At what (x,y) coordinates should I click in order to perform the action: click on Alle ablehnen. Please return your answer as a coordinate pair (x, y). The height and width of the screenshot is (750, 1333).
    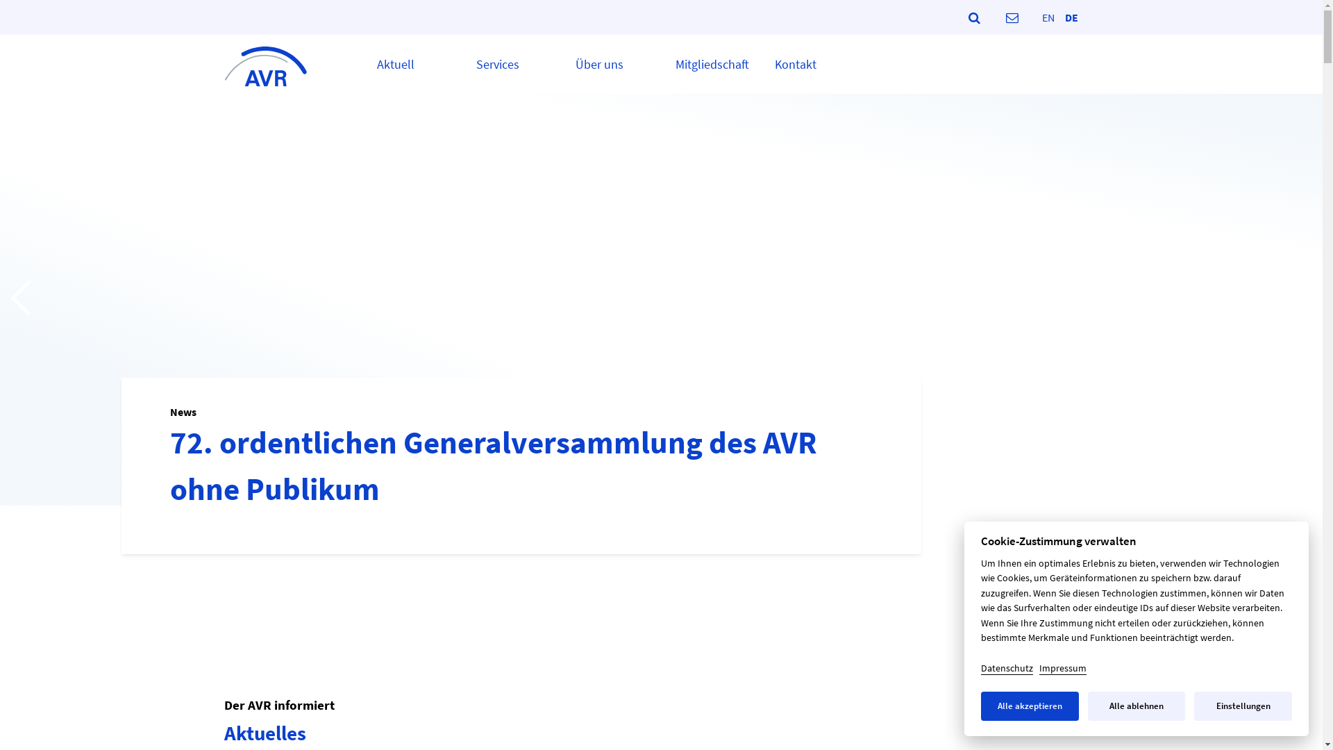
    Looking at the image, I should click on (1137, 706).